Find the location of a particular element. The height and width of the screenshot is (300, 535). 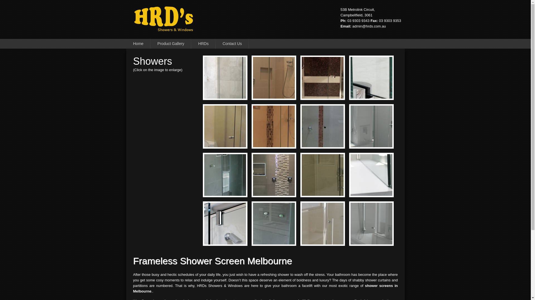

Semi-Frameless is located at coordinates (281, 140).